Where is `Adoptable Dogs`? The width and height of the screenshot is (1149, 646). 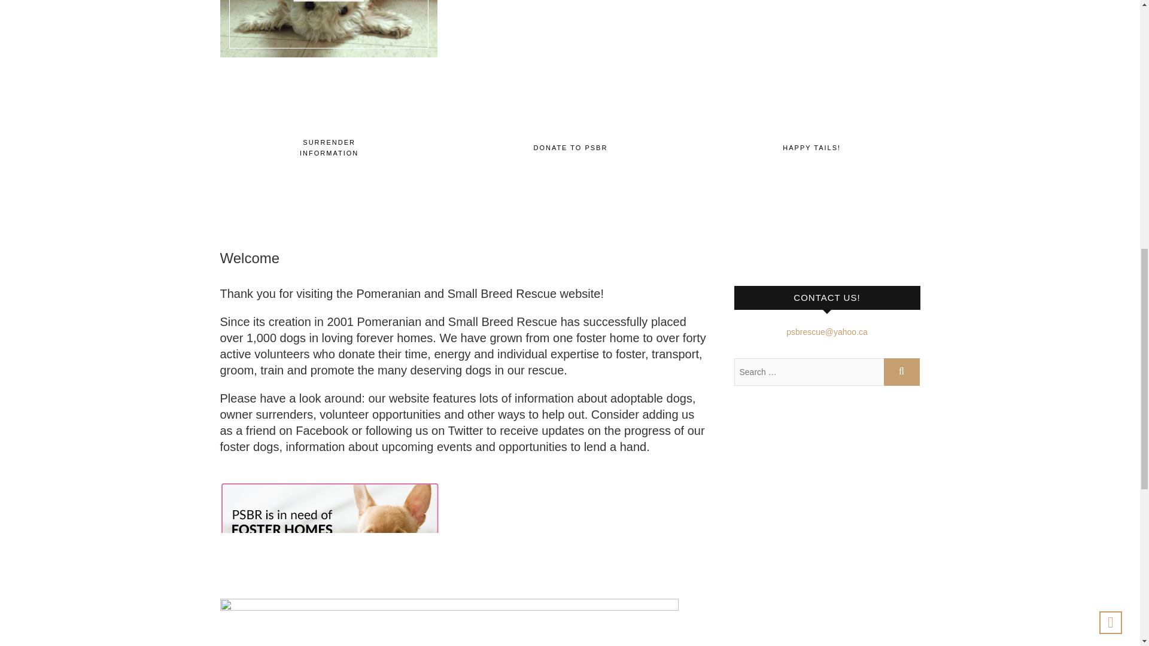 Adoptable Dogs is located at coordinates (570, 29).